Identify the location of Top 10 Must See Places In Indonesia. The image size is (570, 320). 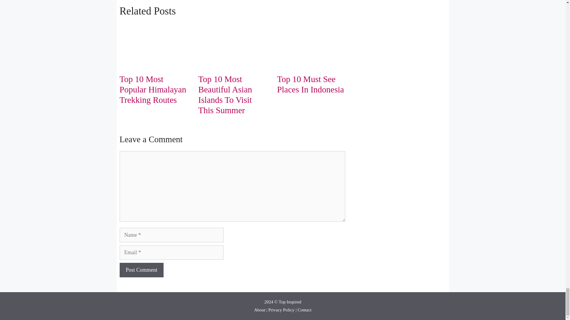
(311, 84).